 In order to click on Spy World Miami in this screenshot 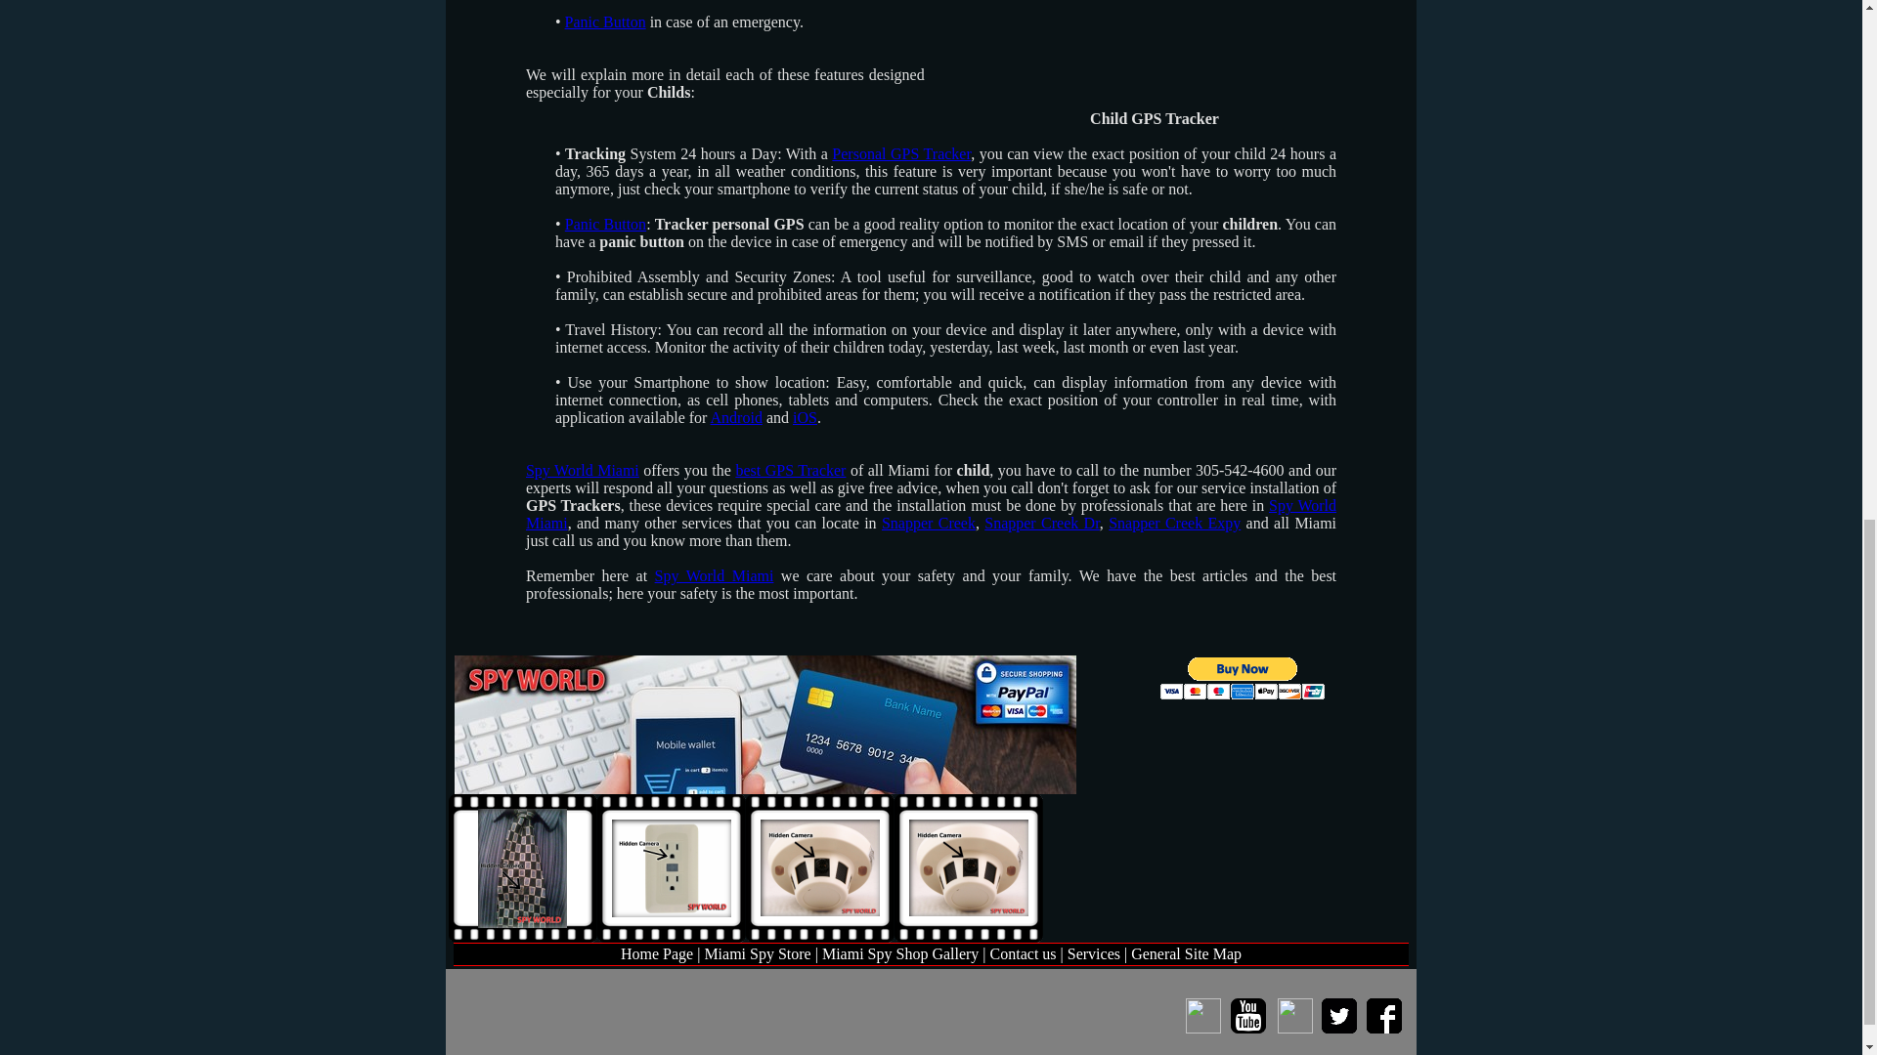, I will do `click(583, 471)`.